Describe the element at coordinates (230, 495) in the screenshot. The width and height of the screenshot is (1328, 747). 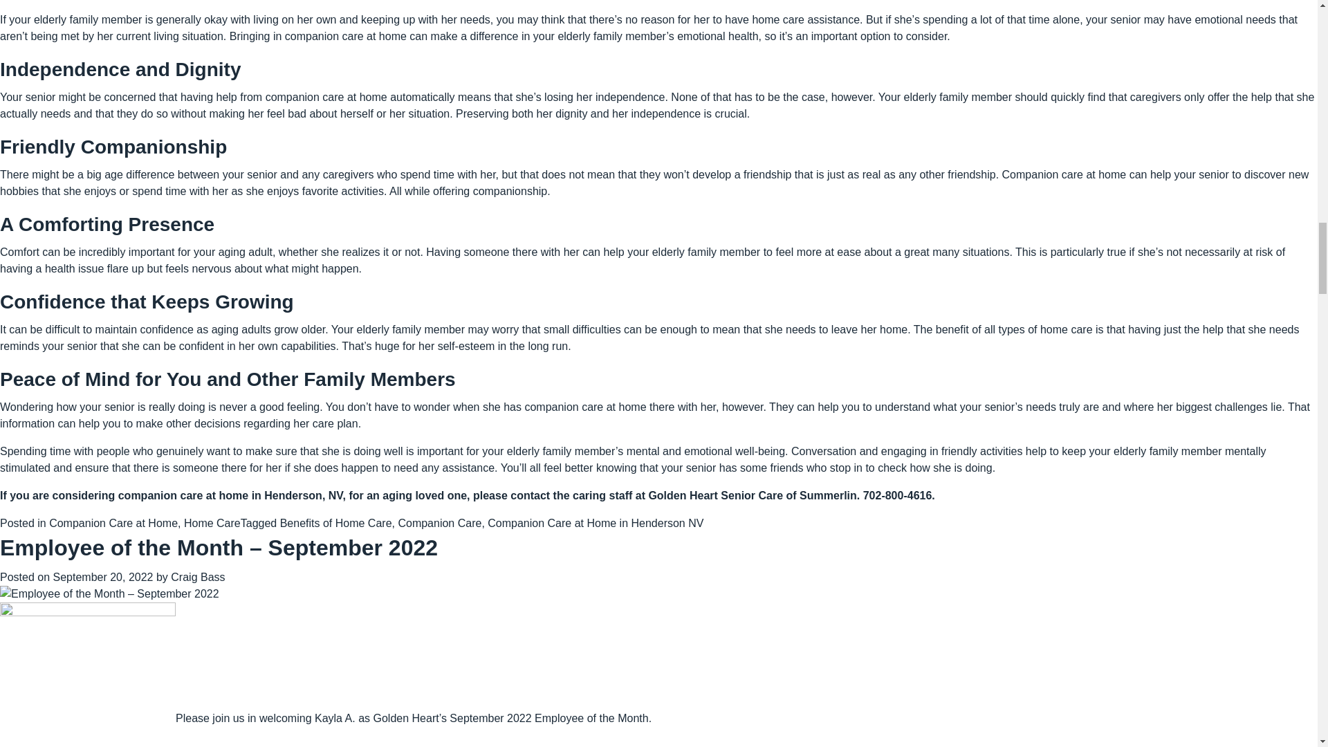
I see `companion care at home in Henderson, NV` at that location.